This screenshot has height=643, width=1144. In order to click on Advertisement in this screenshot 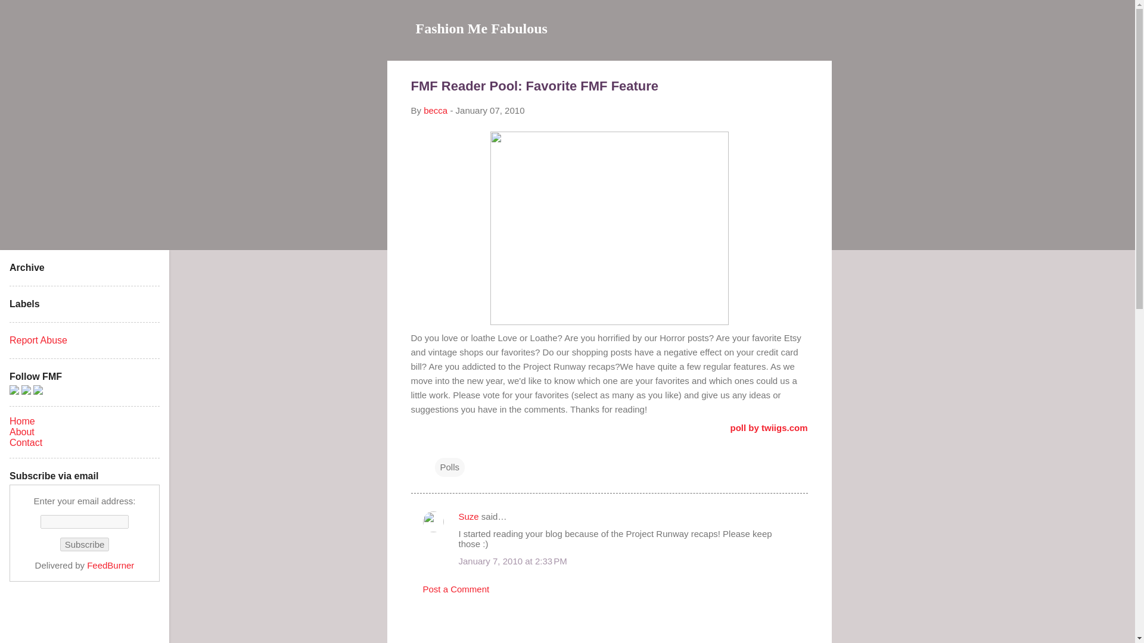, I will do `click(879, 535)`.